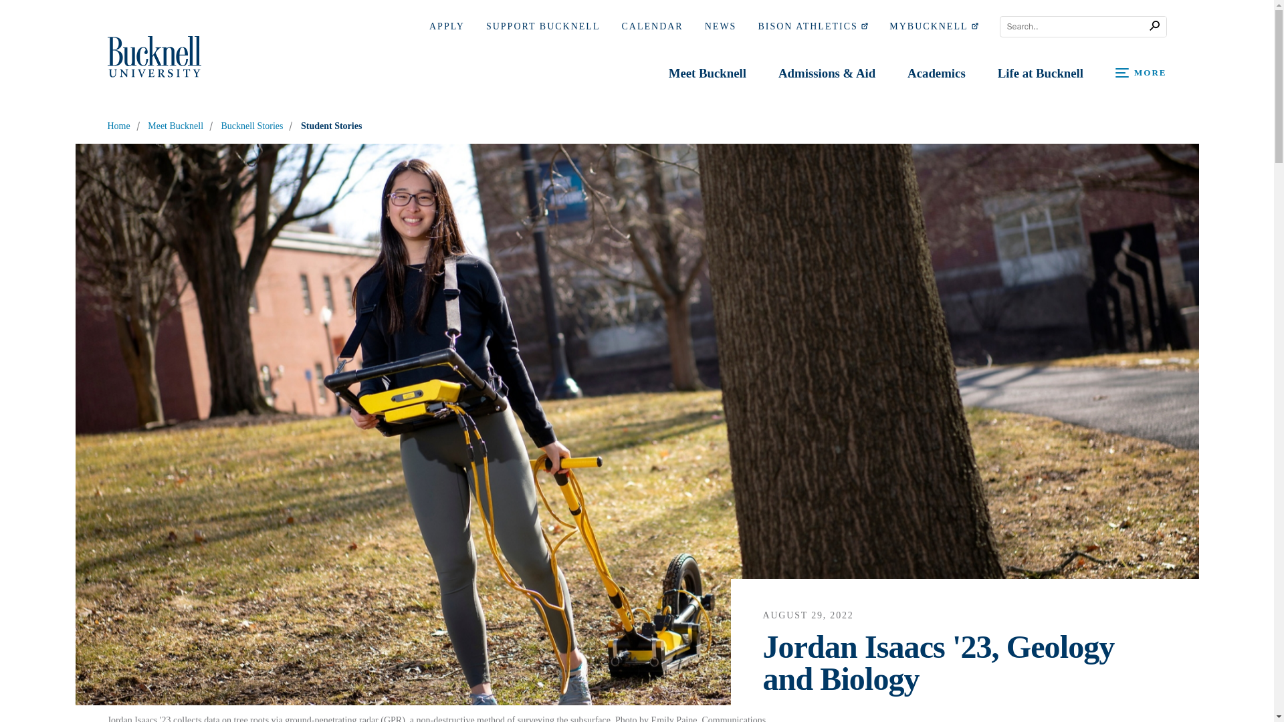 This screenshot has width=1284, height=722. I want to click on EXTERNAL LINK ICON, so click(974, 25).